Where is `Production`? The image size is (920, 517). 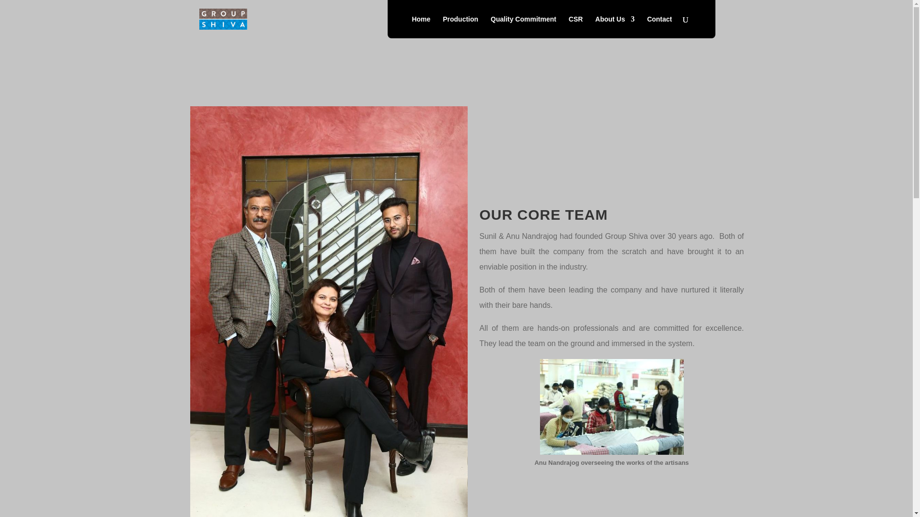 Production is located at coordinates (460, 27).